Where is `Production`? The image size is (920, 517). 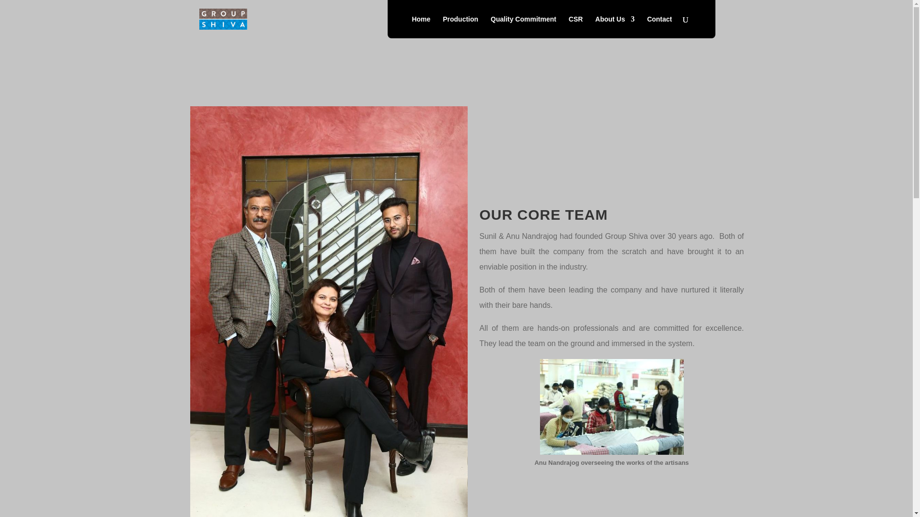 Production is located at coordinates (460, 27).